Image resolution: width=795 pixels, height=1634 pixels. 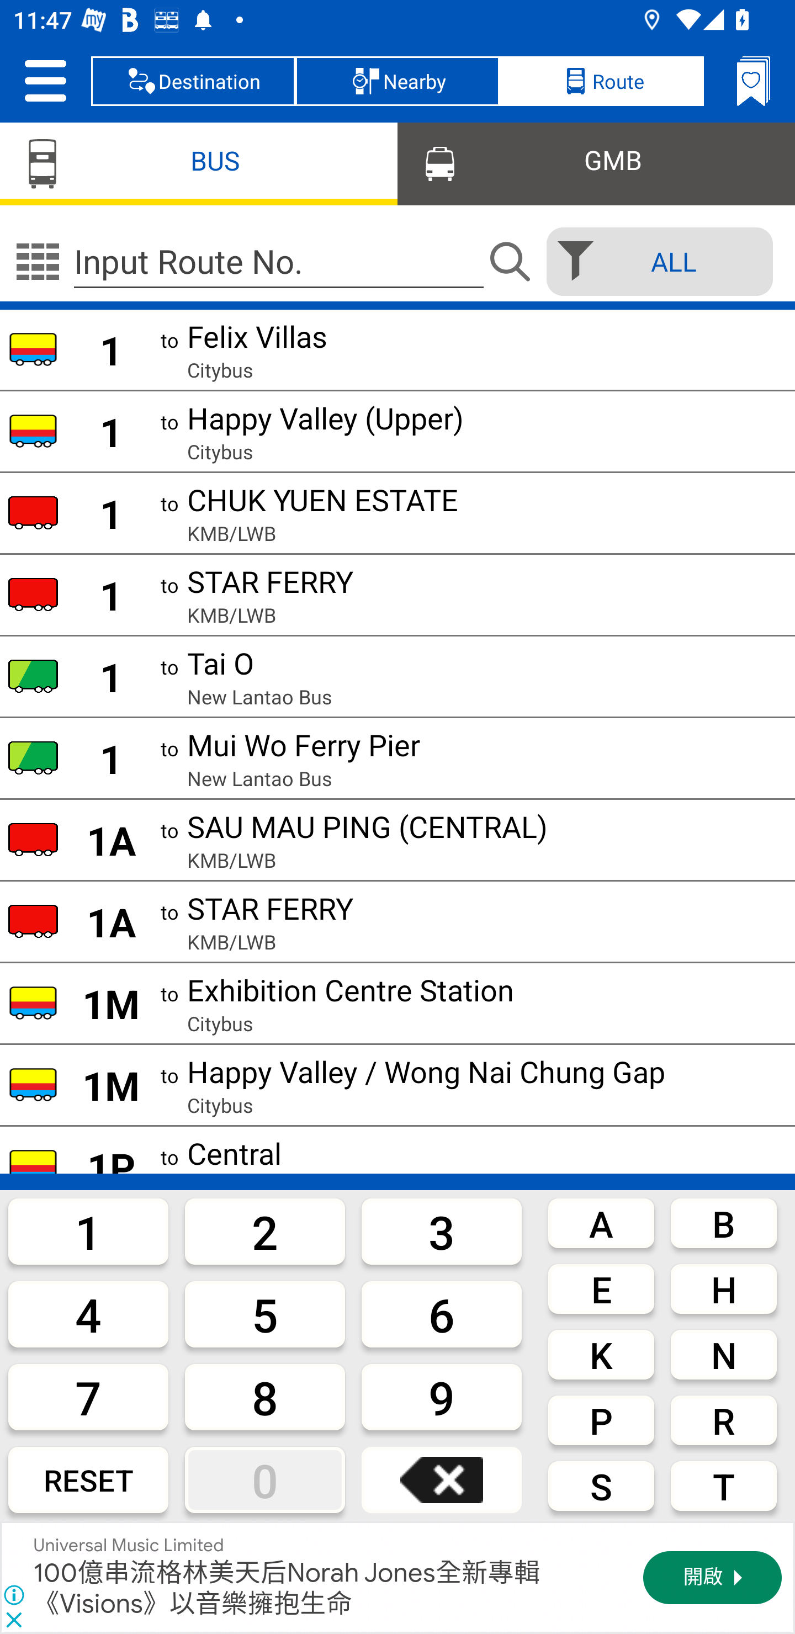 I want to click on N, so click(x=723, y=1355).